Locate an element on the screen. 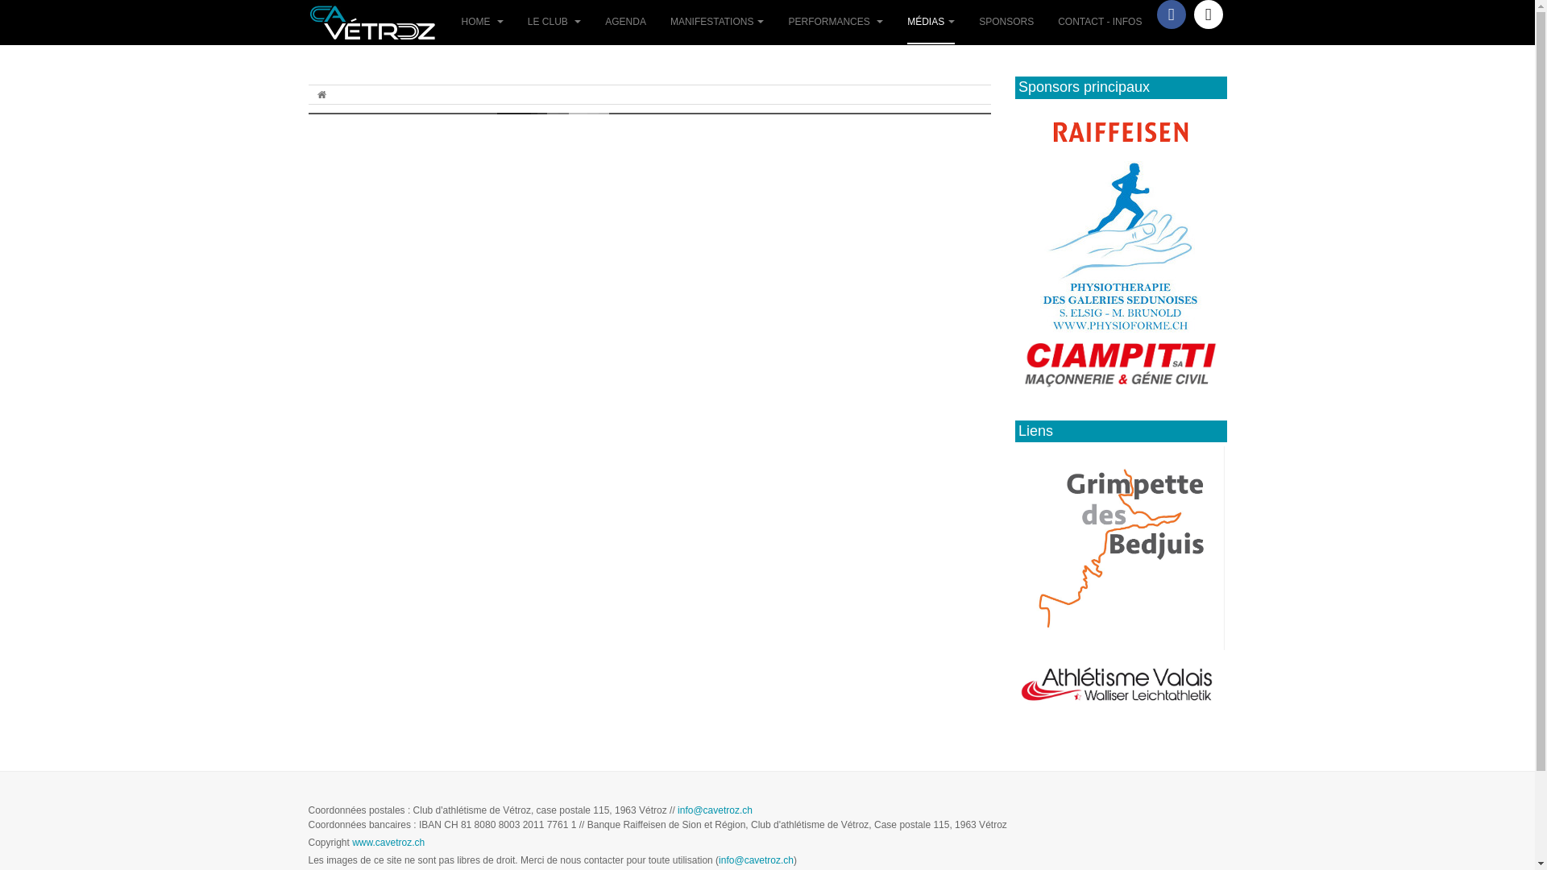 The width and height of the screenshot is (1547, 870). HOME is located at coordinates (482, 23).